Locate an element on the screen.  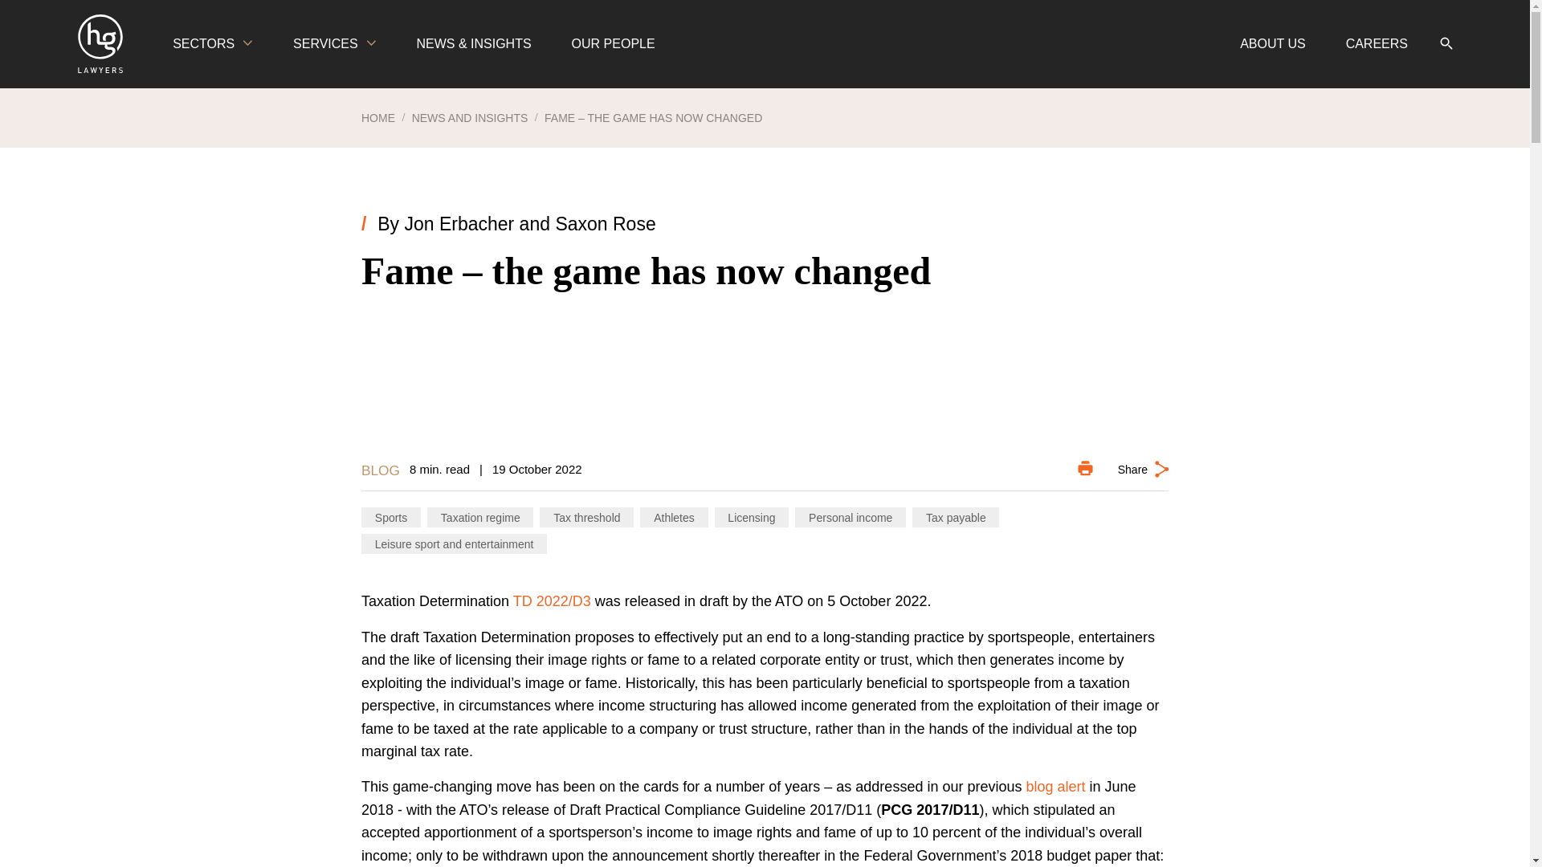
CAREERS is located at coordinates (1377, 44).